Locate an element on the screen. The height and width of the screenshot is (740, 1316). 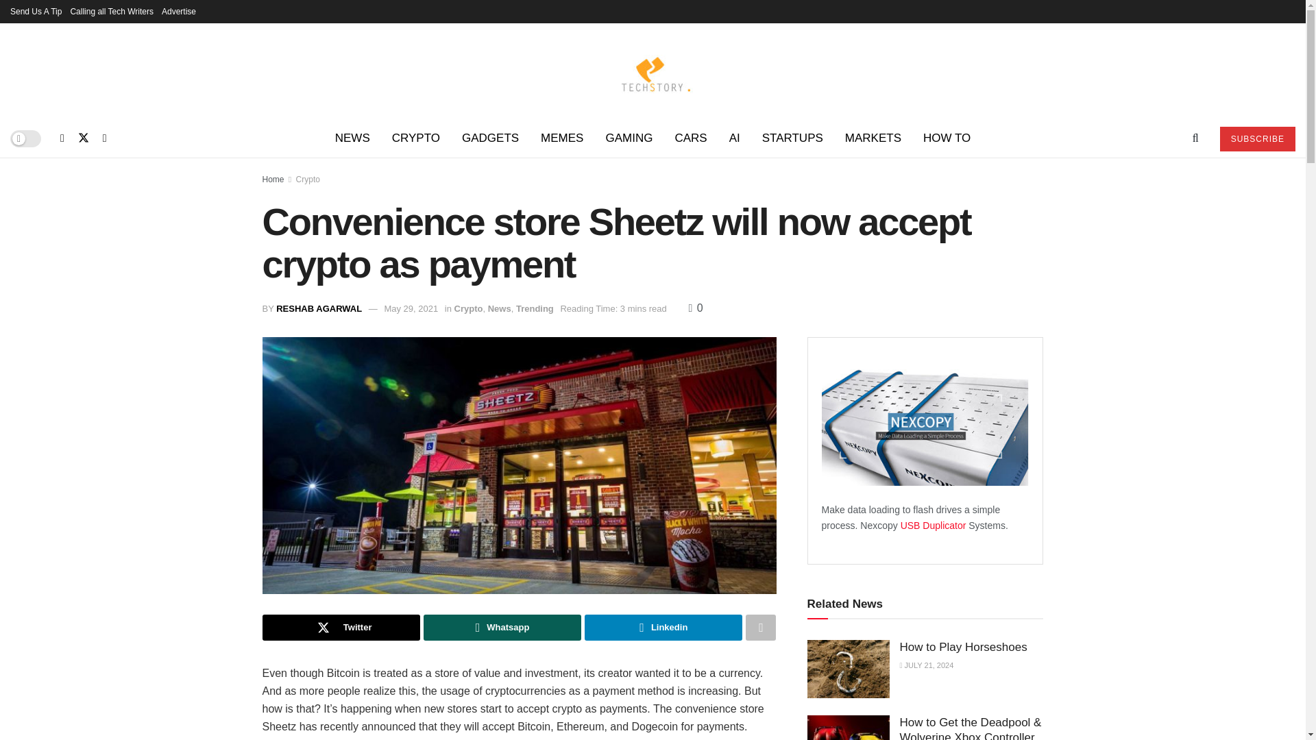
Calling all Tech Writers is located at coordinates (111, 11).